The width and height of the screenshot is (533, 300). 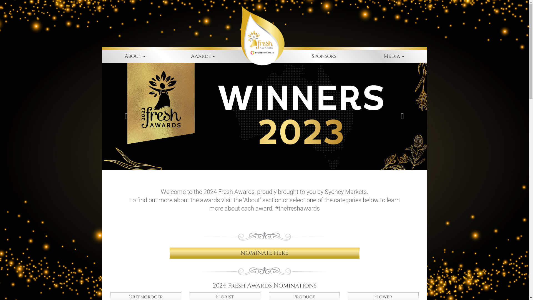 I want to click on Previous, so click(x=127, y=116).